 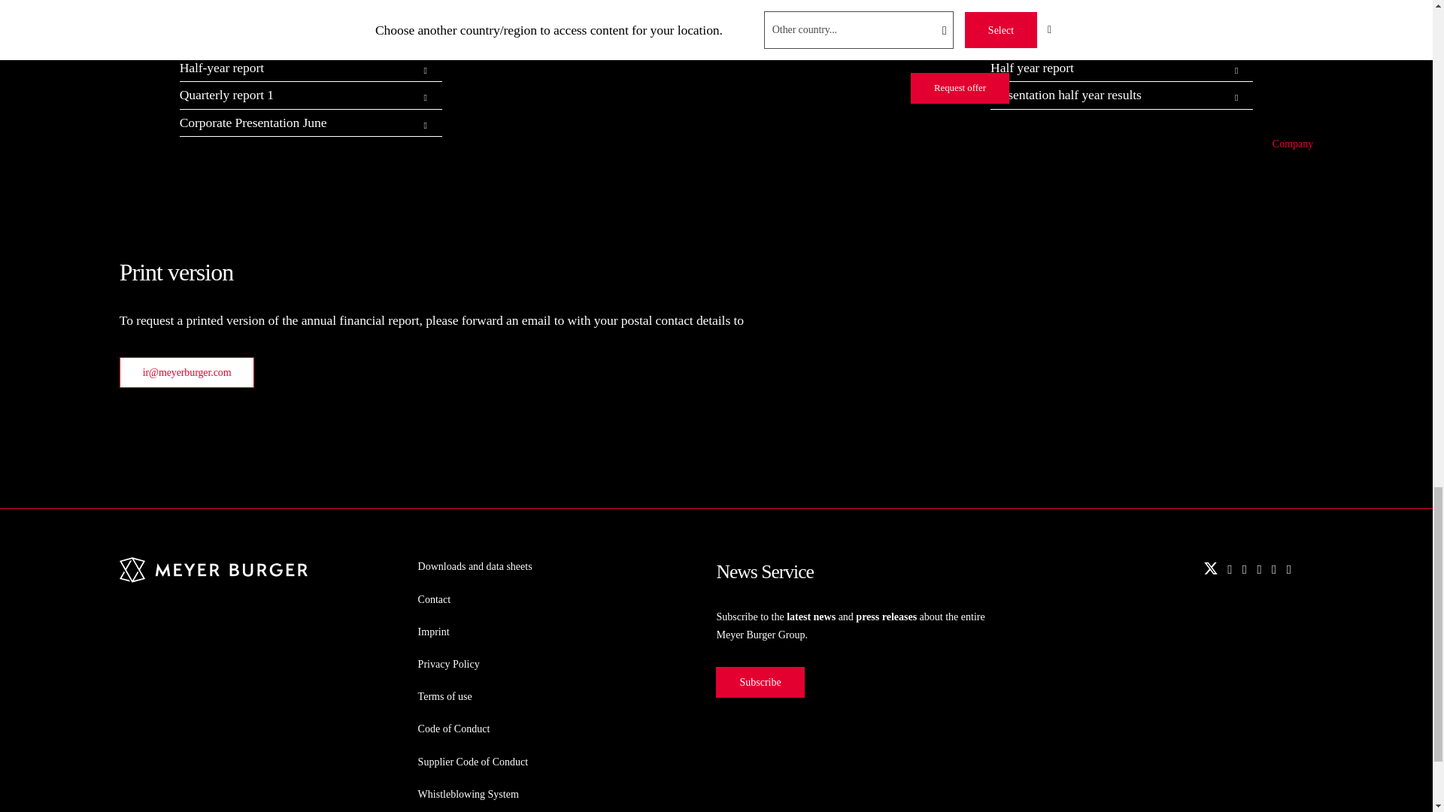 I want to click on Presentation Fiscal Year 2020, so click(x=297, y=41).